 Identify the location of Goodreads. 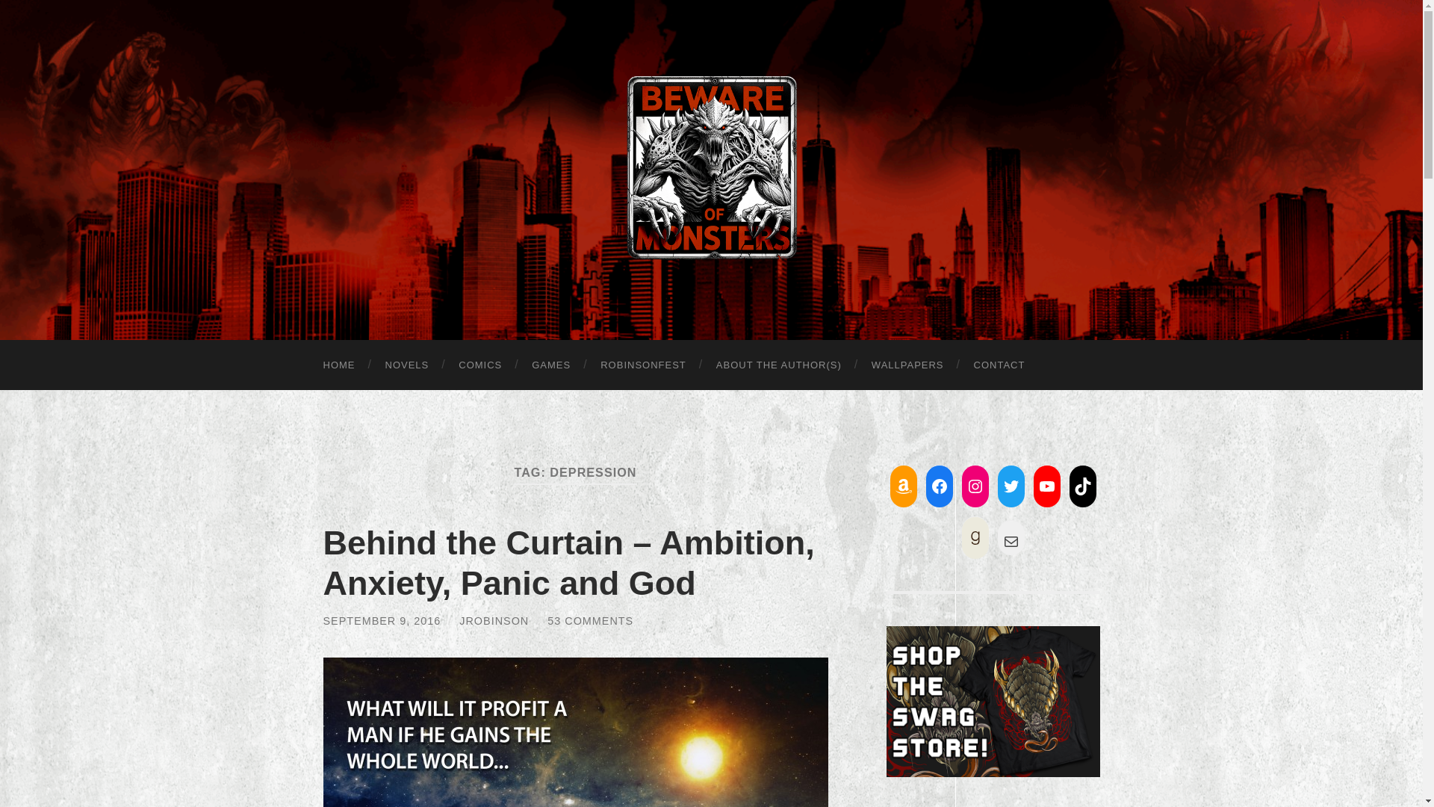
(975, 538).